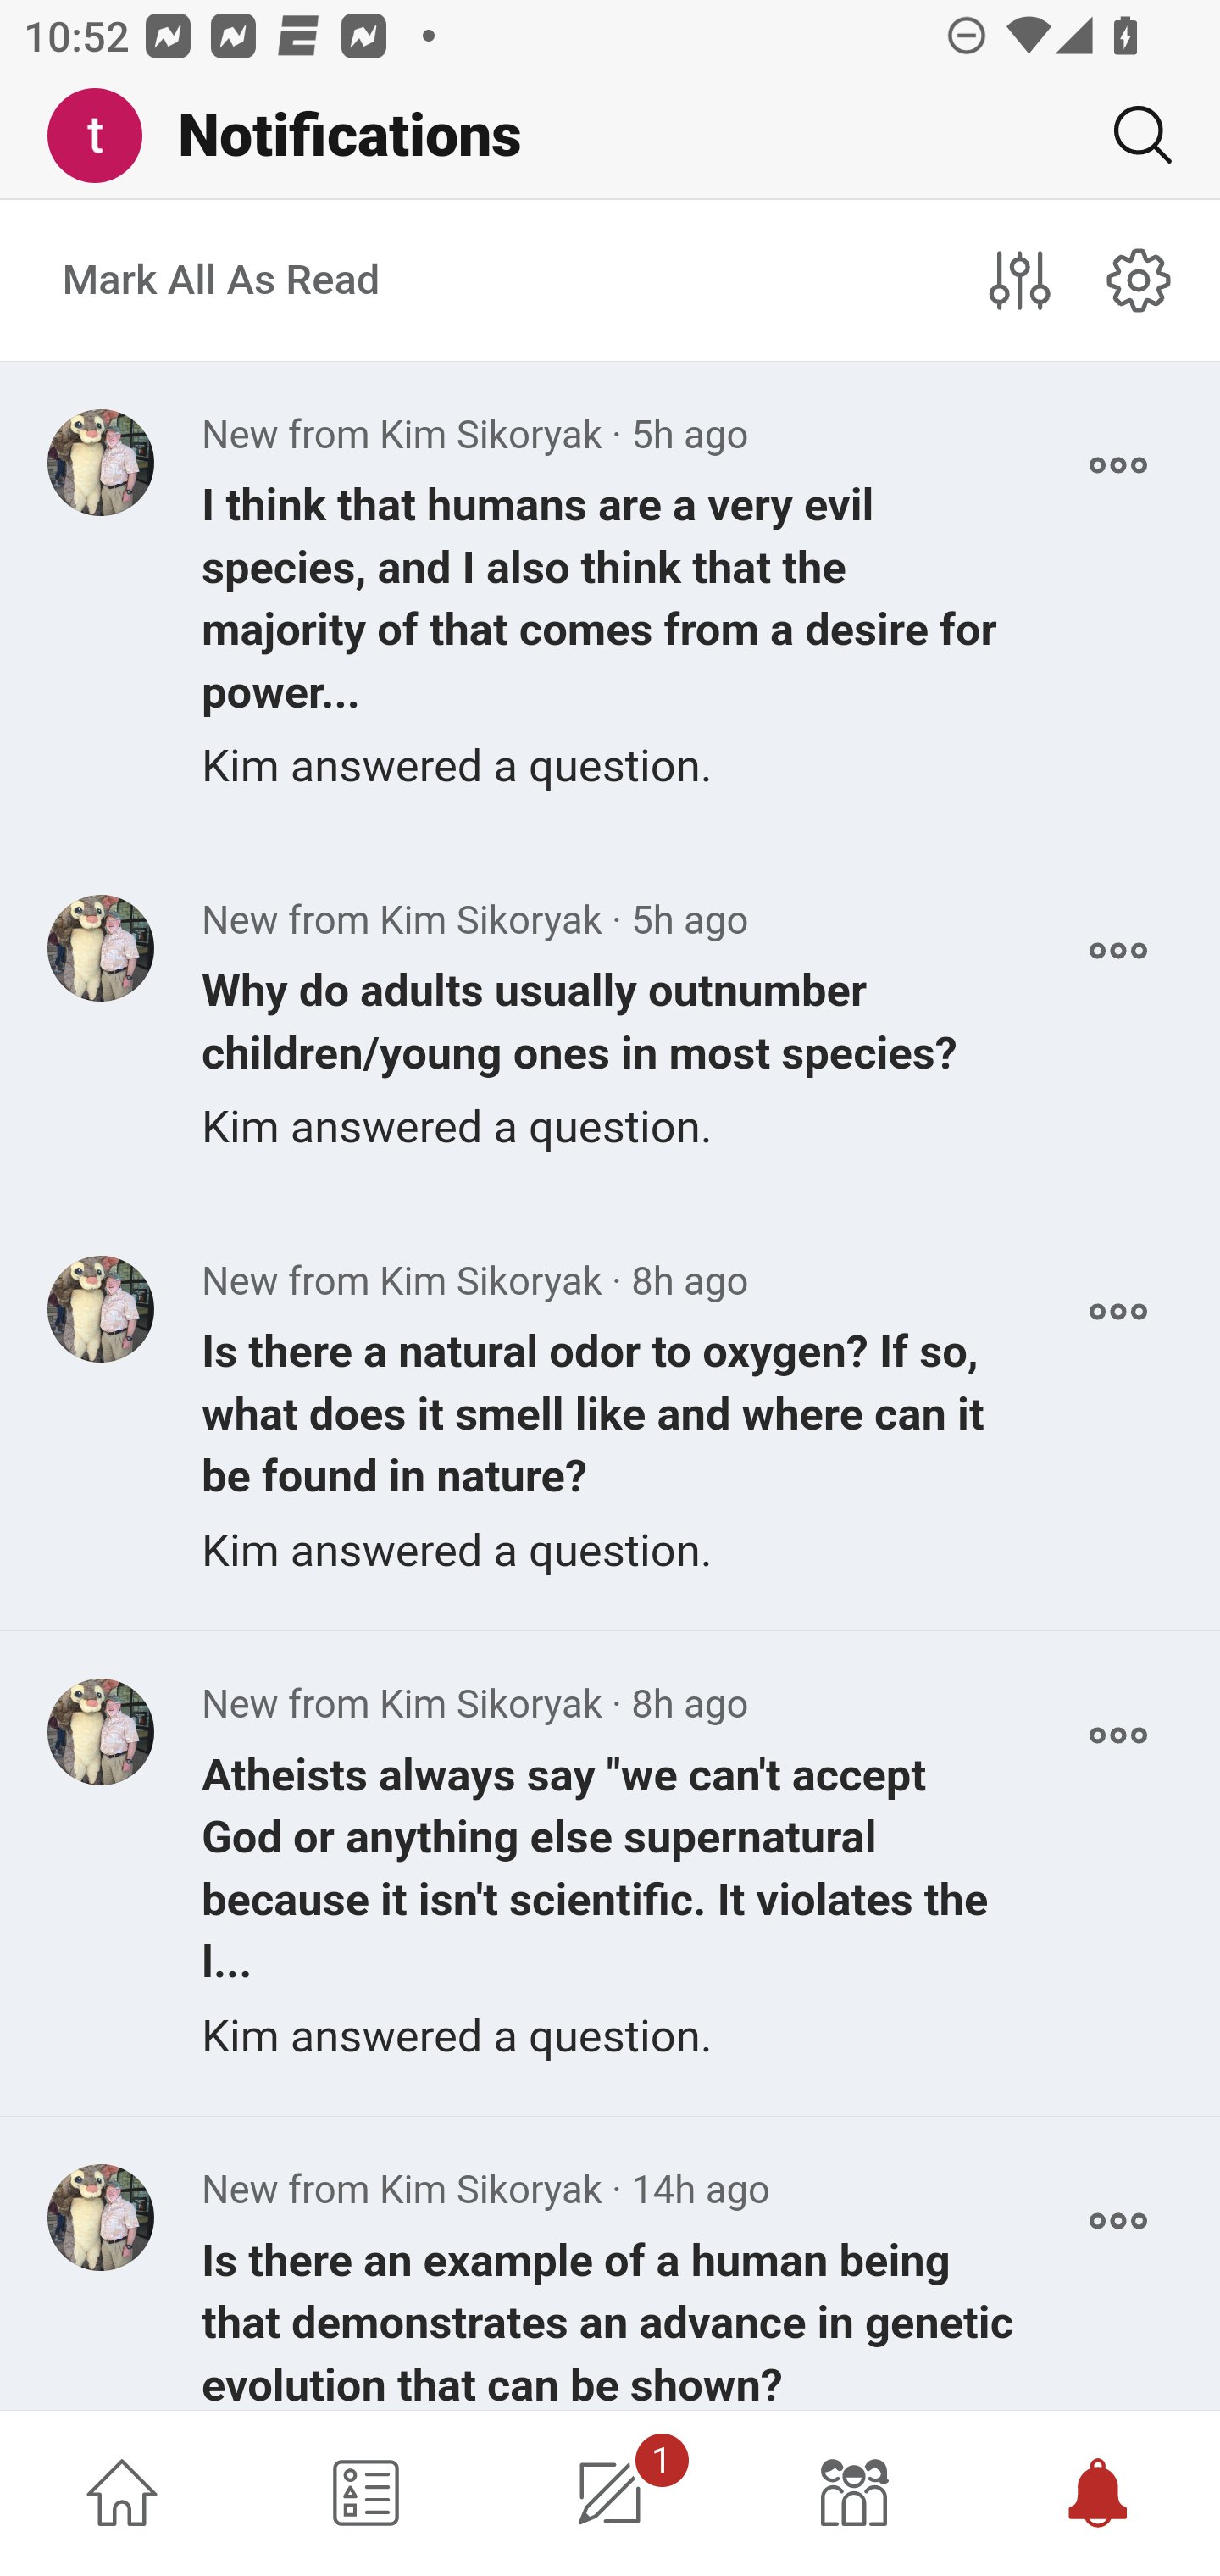 The image size is (1220, 2576). What do you see at coordinates (1118, 1311) in the screenshot?
I see `More` at bounding box center [1118, 1311].